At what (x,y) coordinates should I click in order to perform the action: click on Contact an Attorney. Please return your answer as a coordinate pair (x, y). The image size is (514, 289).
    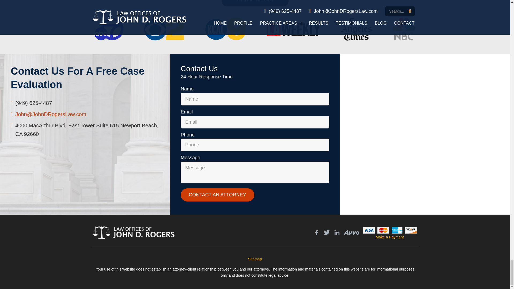
    Looking at the image, I should click on (217, 195).